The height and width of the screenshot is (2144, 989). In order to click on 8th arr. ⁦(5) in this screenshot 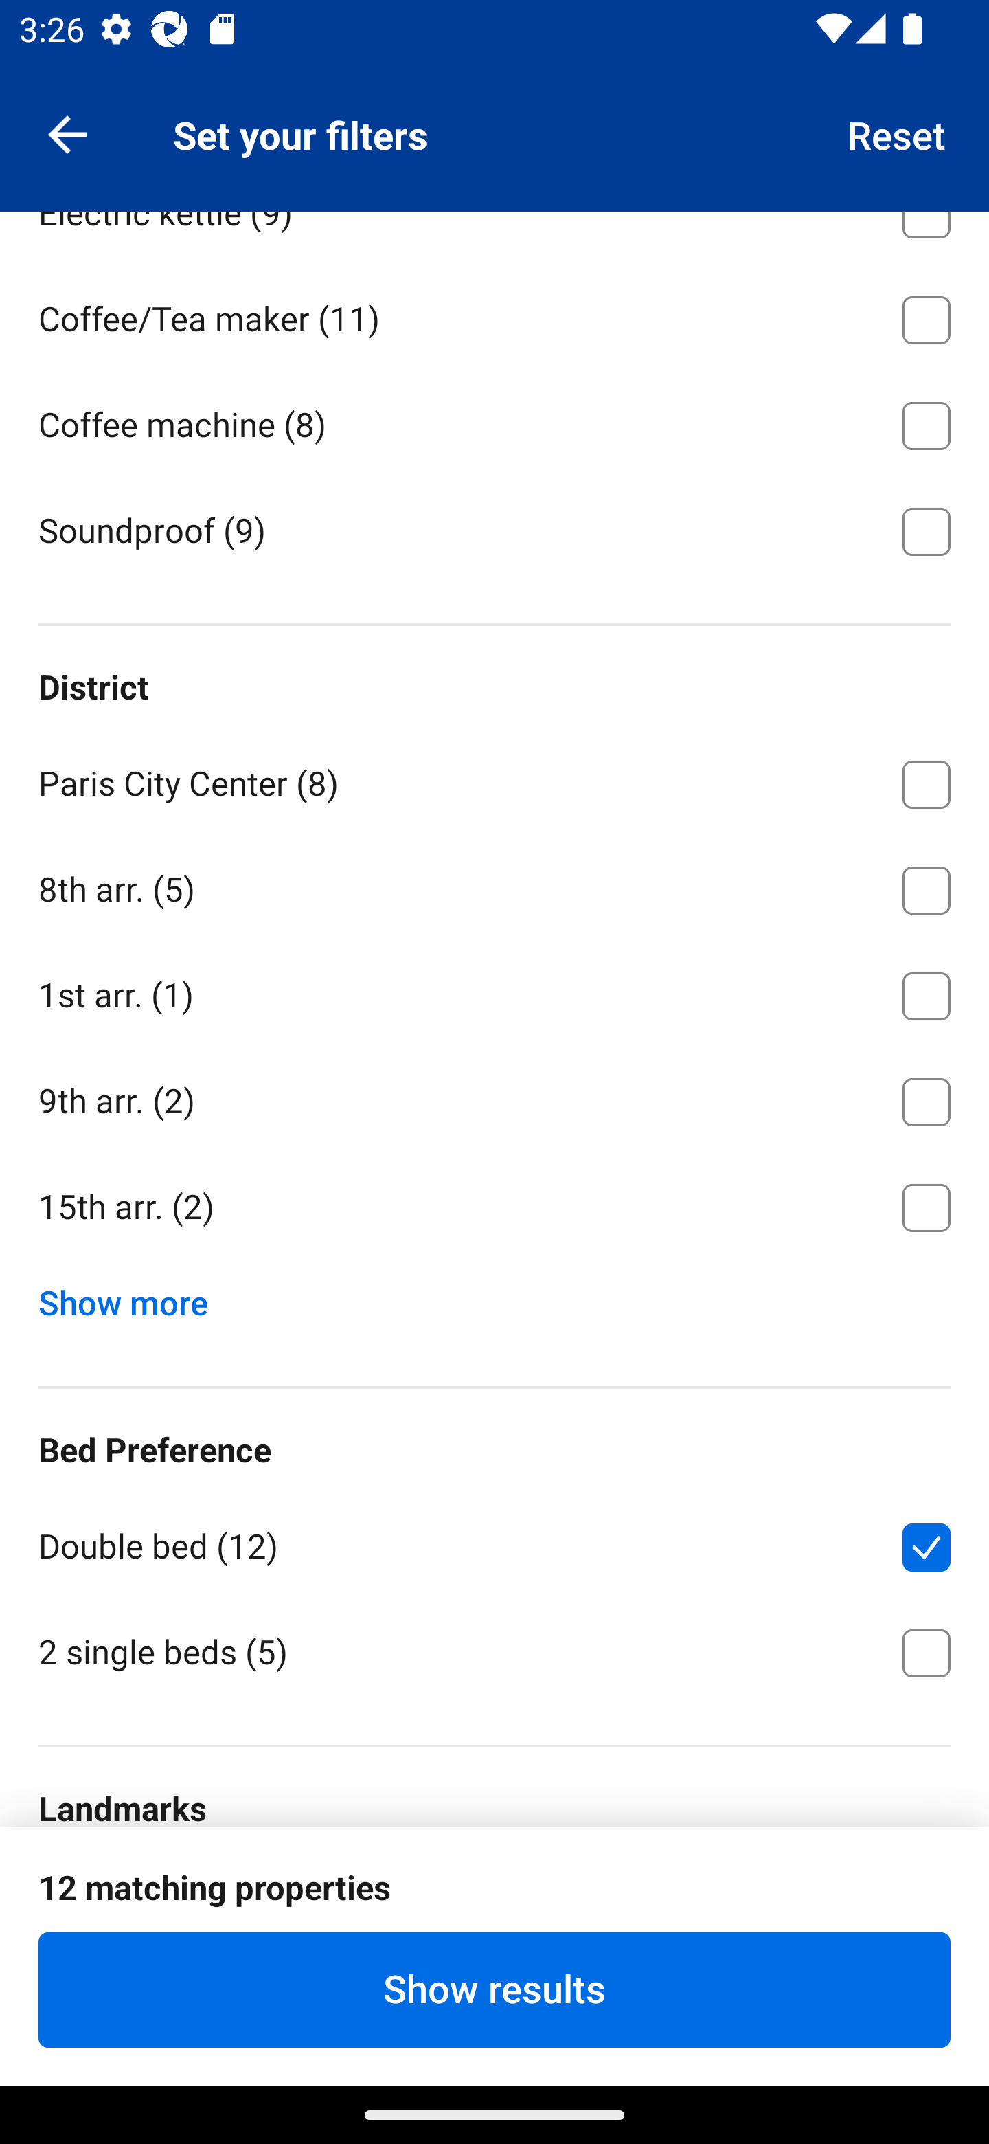, I will do `click(494, 885)`.